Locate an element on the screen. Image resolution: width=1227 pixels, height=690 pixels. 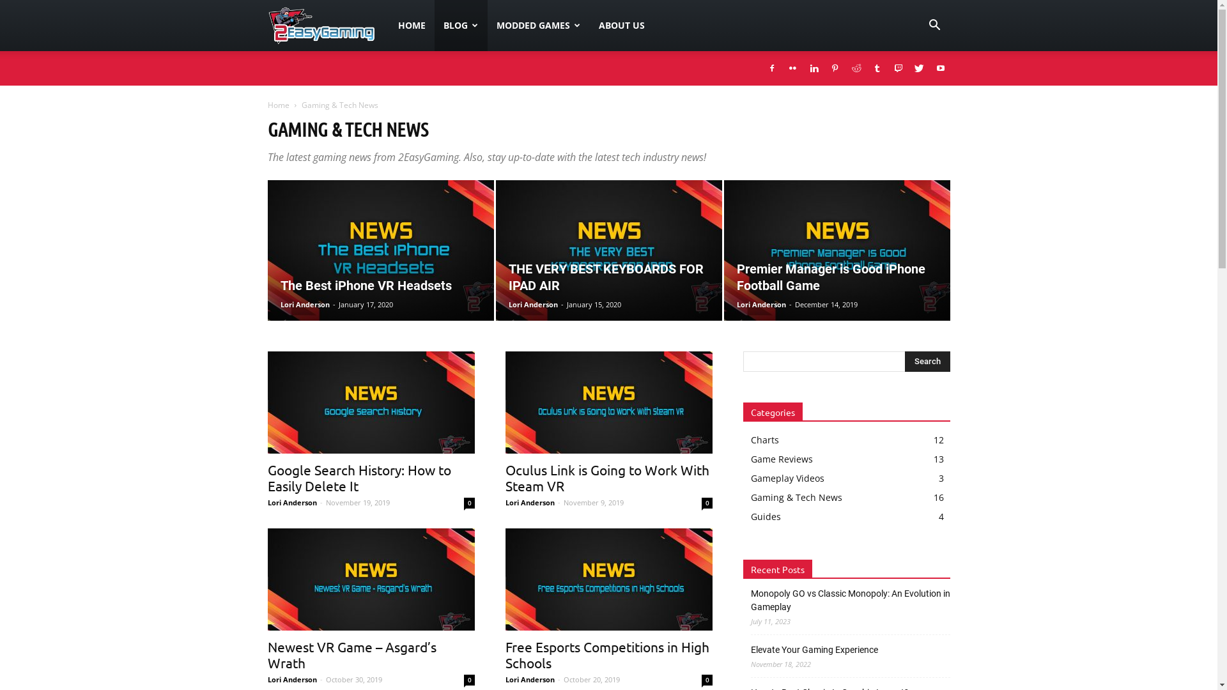
Facebook is located at coordinates (771, 68).